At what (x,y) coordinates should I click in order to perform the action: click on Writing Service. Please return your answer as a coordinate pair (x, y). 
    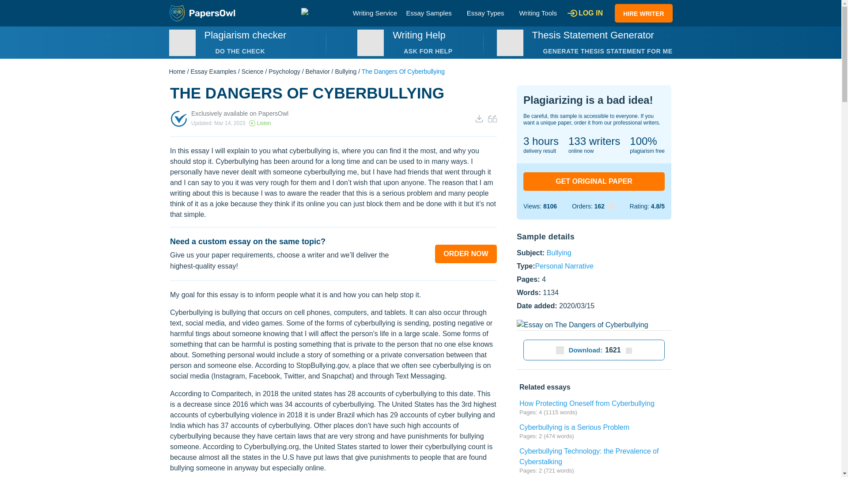
    Looking at the image, I should click on (375, 12).